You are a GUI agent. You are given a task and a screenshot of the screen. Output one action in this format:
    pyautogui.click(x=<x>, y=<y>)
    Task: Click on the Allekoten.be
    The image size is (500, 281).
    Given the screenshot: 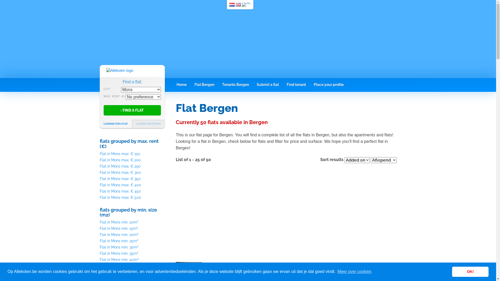 What is the action you would take?
    pyautogui.click(x=120, y=71)
    